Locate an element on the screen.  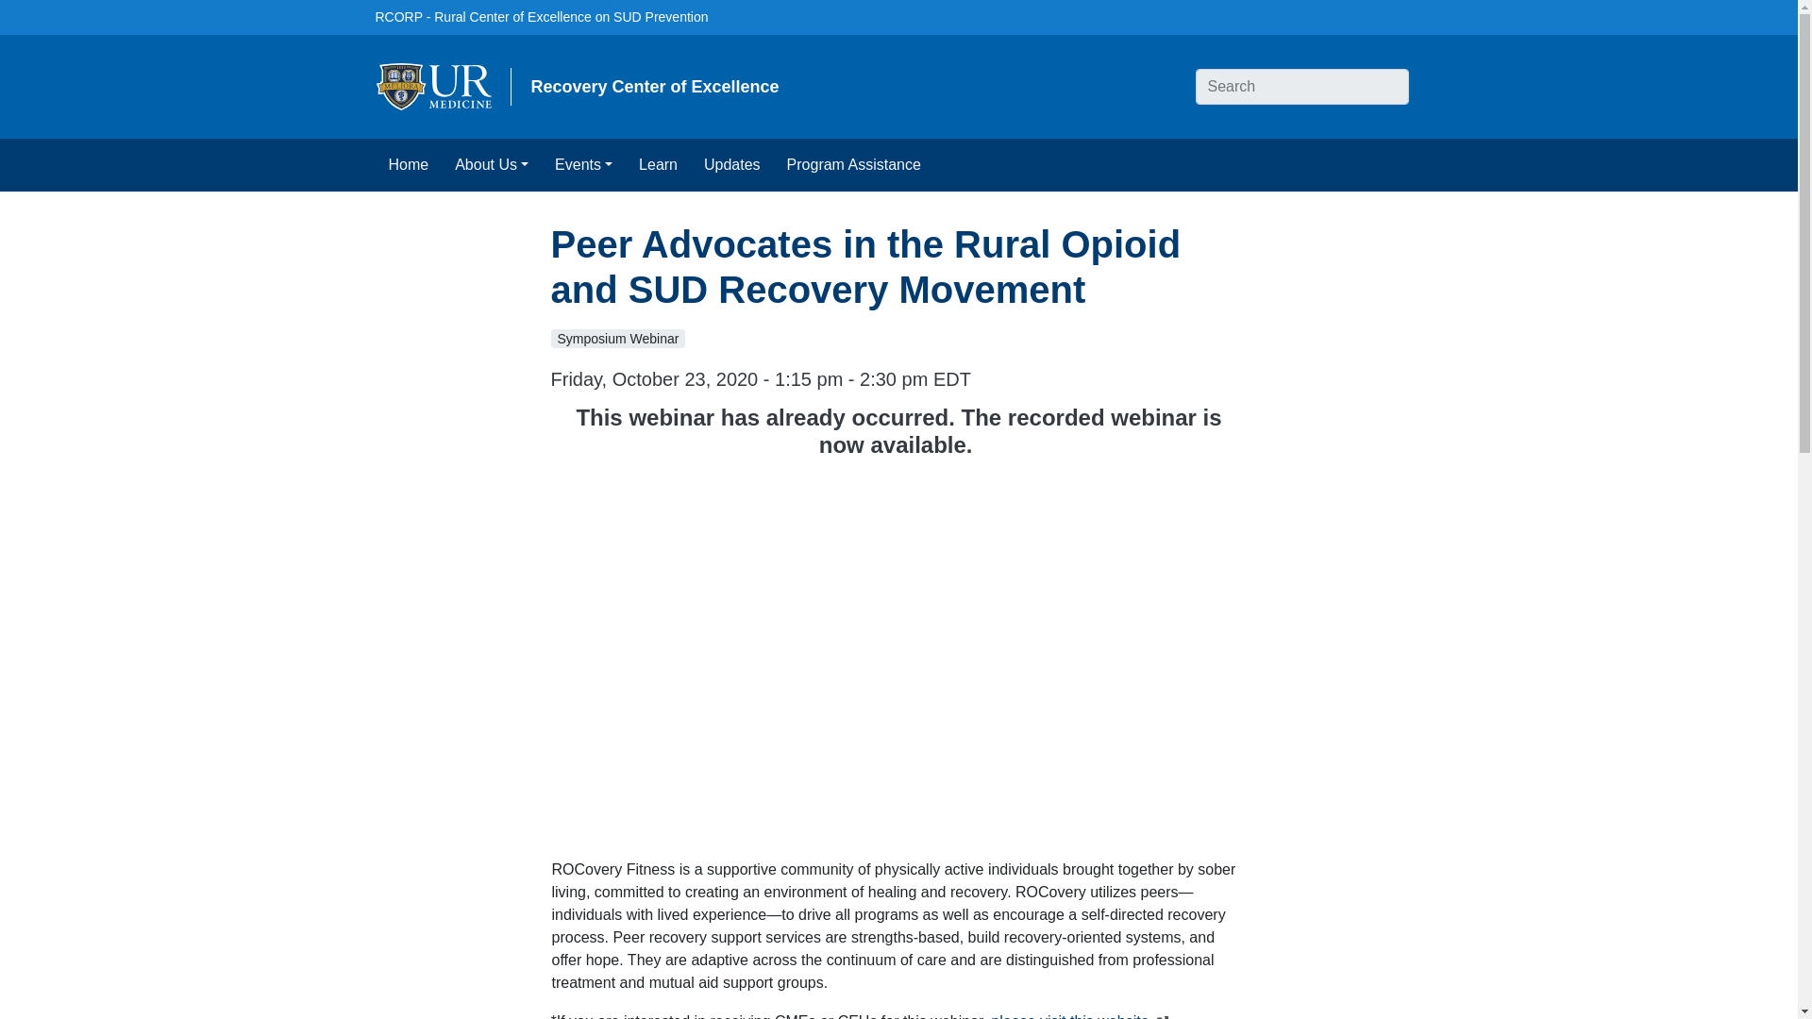
About Us is located at coordinates (492, 164).